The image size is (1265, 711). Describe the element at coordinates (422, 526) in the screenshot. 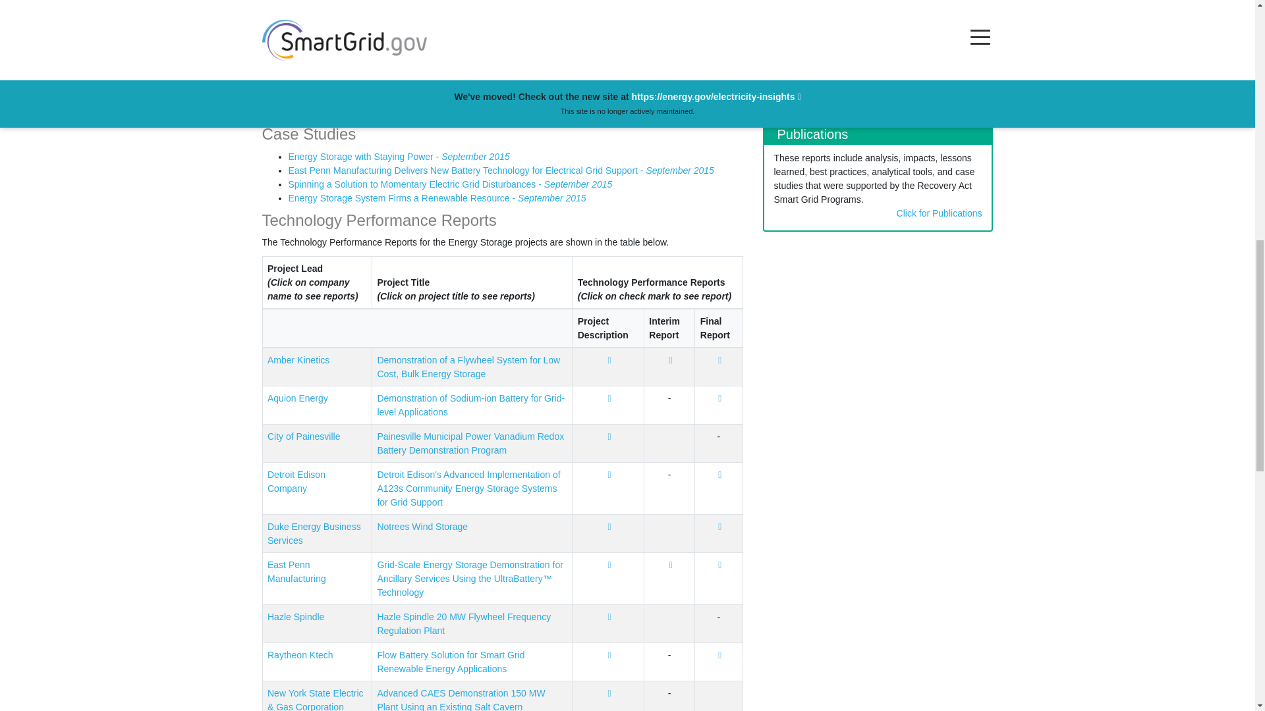

I see `Notrees Wind Storage` at that location.